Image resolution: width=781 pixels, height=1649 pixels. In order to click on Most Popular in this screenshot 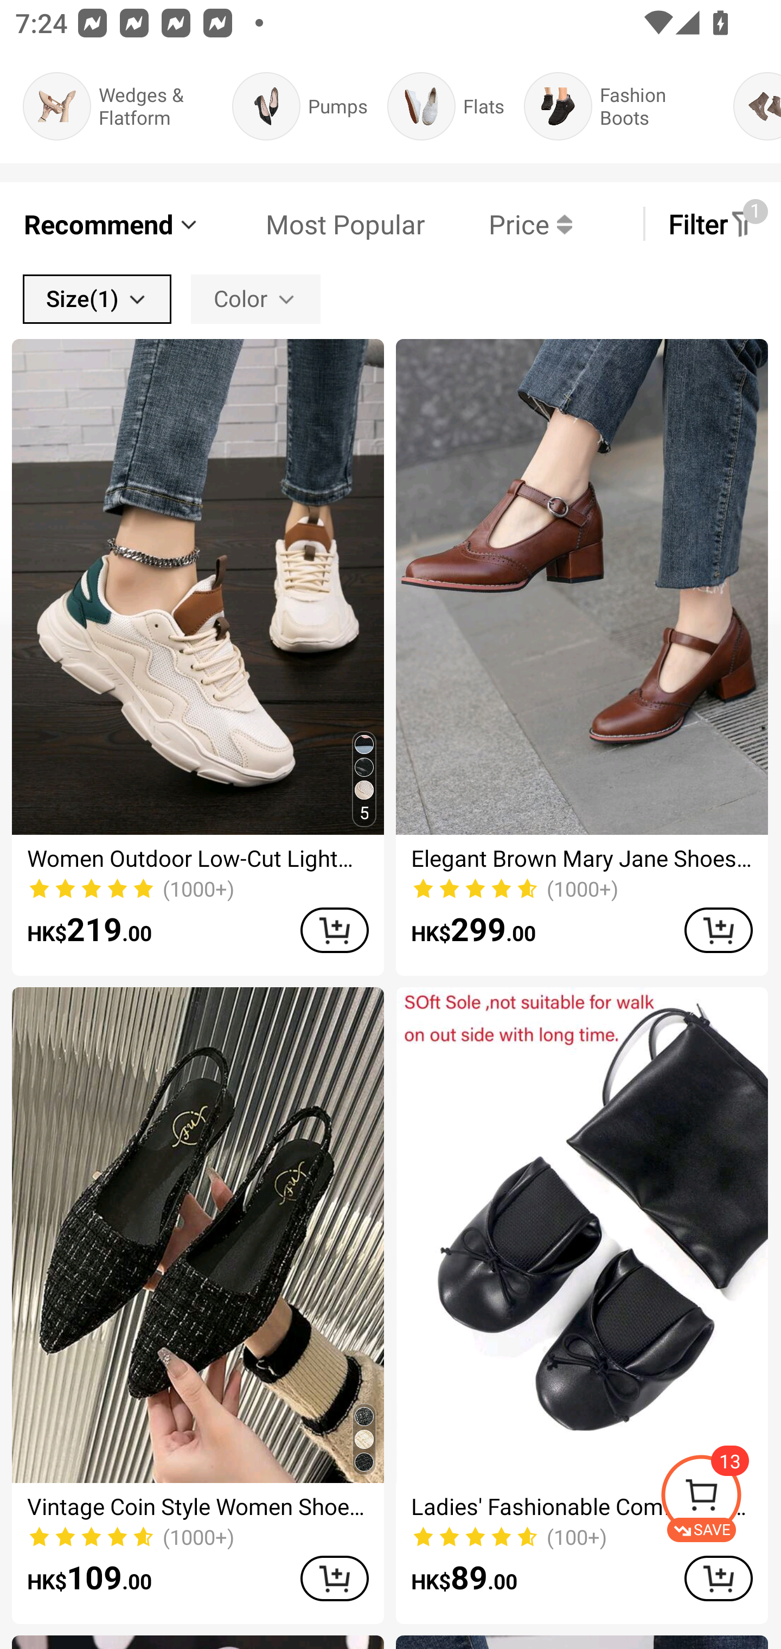, I will do `click(313, 224)`.